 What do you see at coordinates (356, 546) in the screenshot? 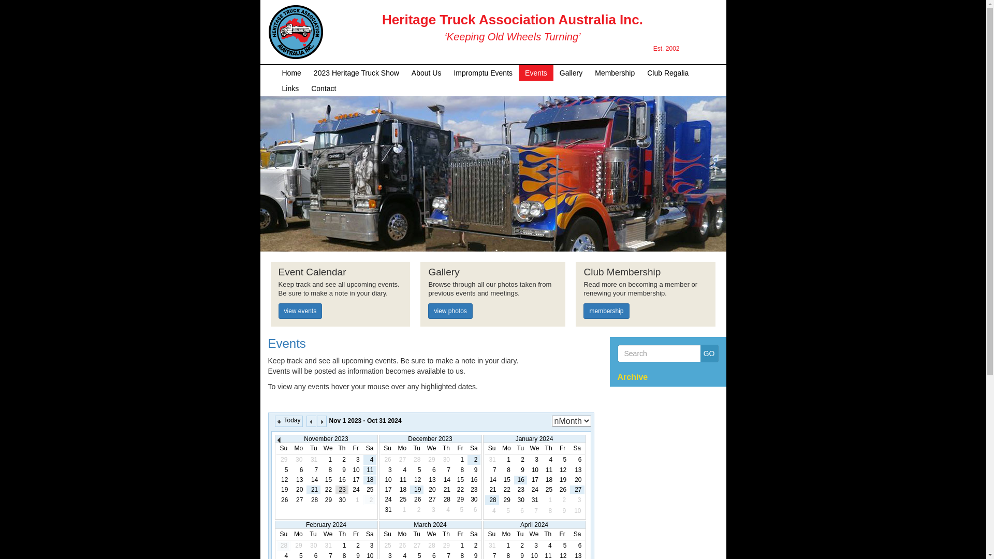
I see `2` at bounding box center [356, 546].